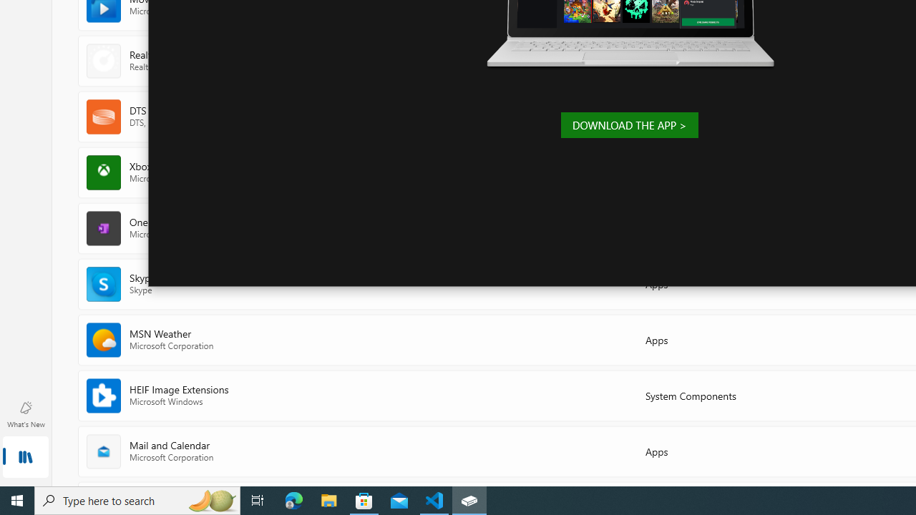 The image size is (916, 515). What do you see at coordinates (137, 501) in the screenshot?
I see `Type here to search` at bounding box center [137, 501].